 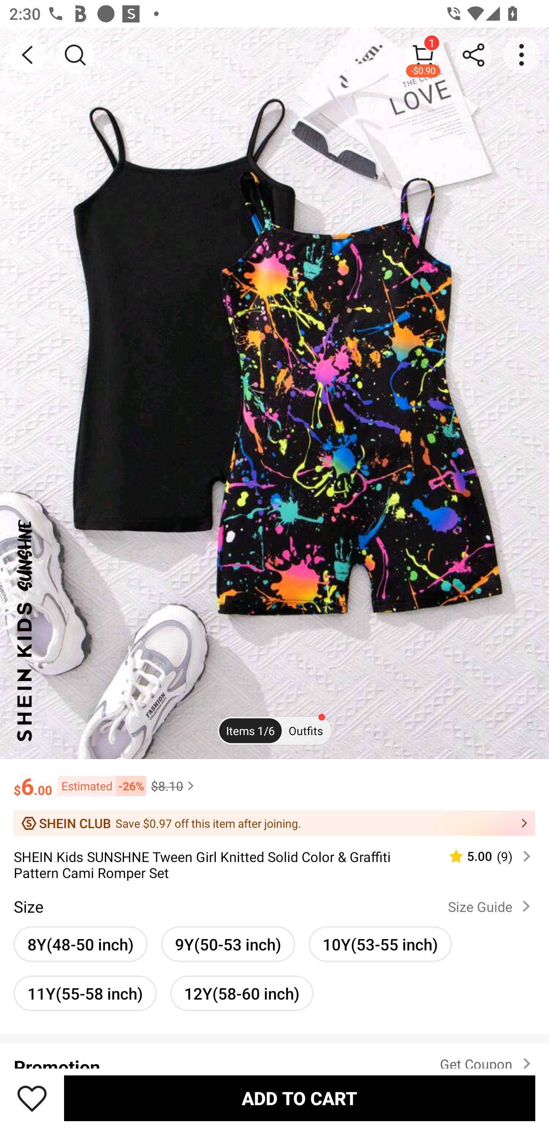 I want to click on Save $0.97 off this item after joining., so click(x=274, y=823).